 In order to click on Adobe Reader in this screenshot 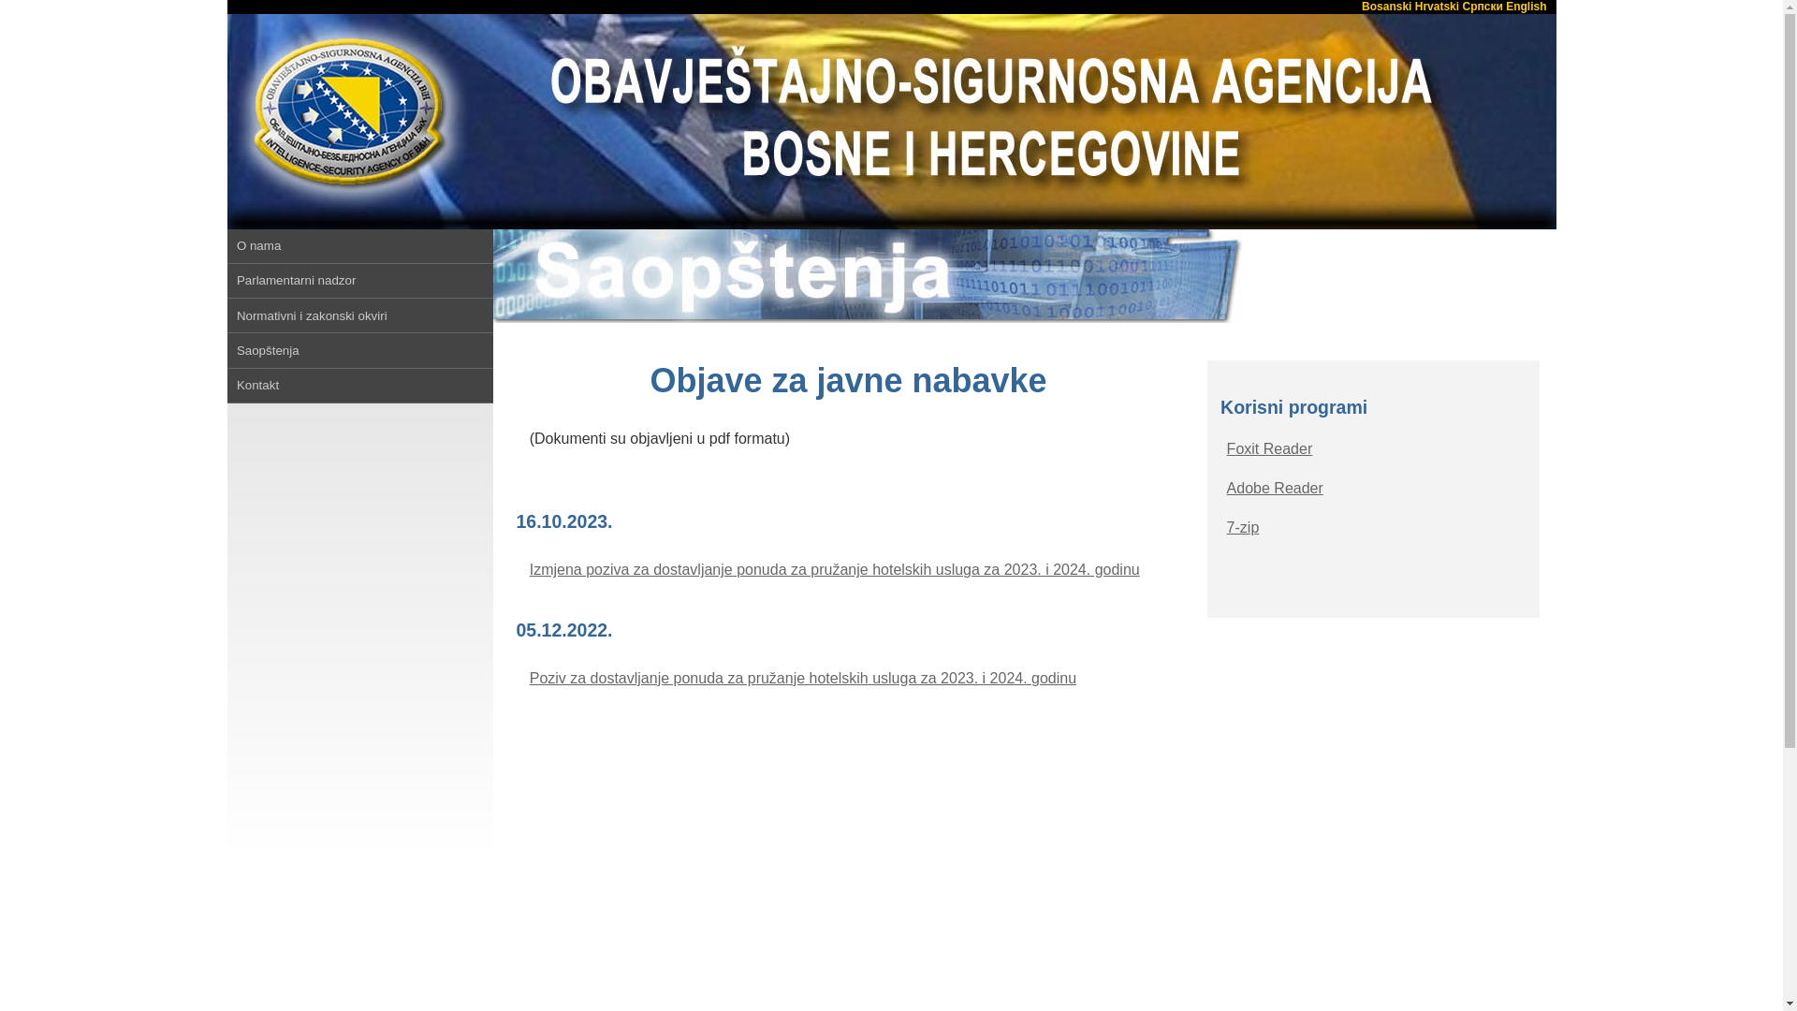, I will do `click(1275, 489)`.